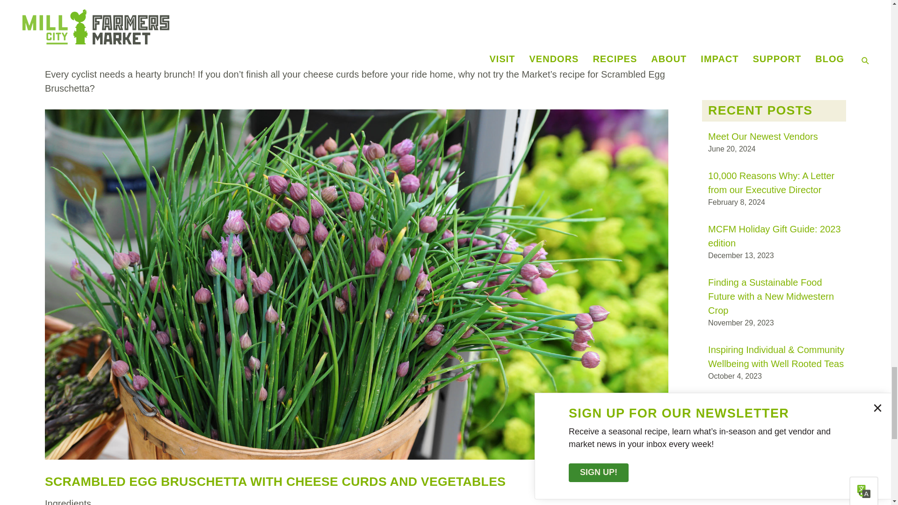 The image size is (898, 505). I want to click on Nice Ride, so click(126, 18).